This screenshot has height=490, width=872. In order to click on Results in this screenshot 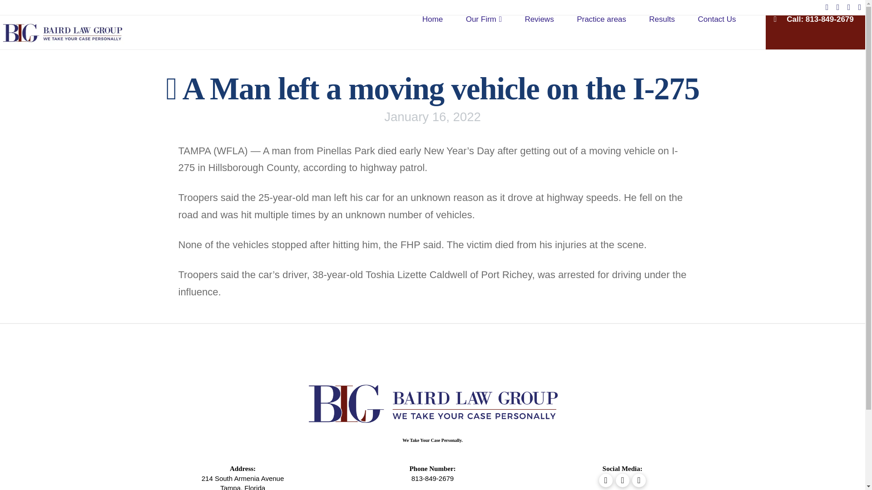, I will do `click(662, 32)`.